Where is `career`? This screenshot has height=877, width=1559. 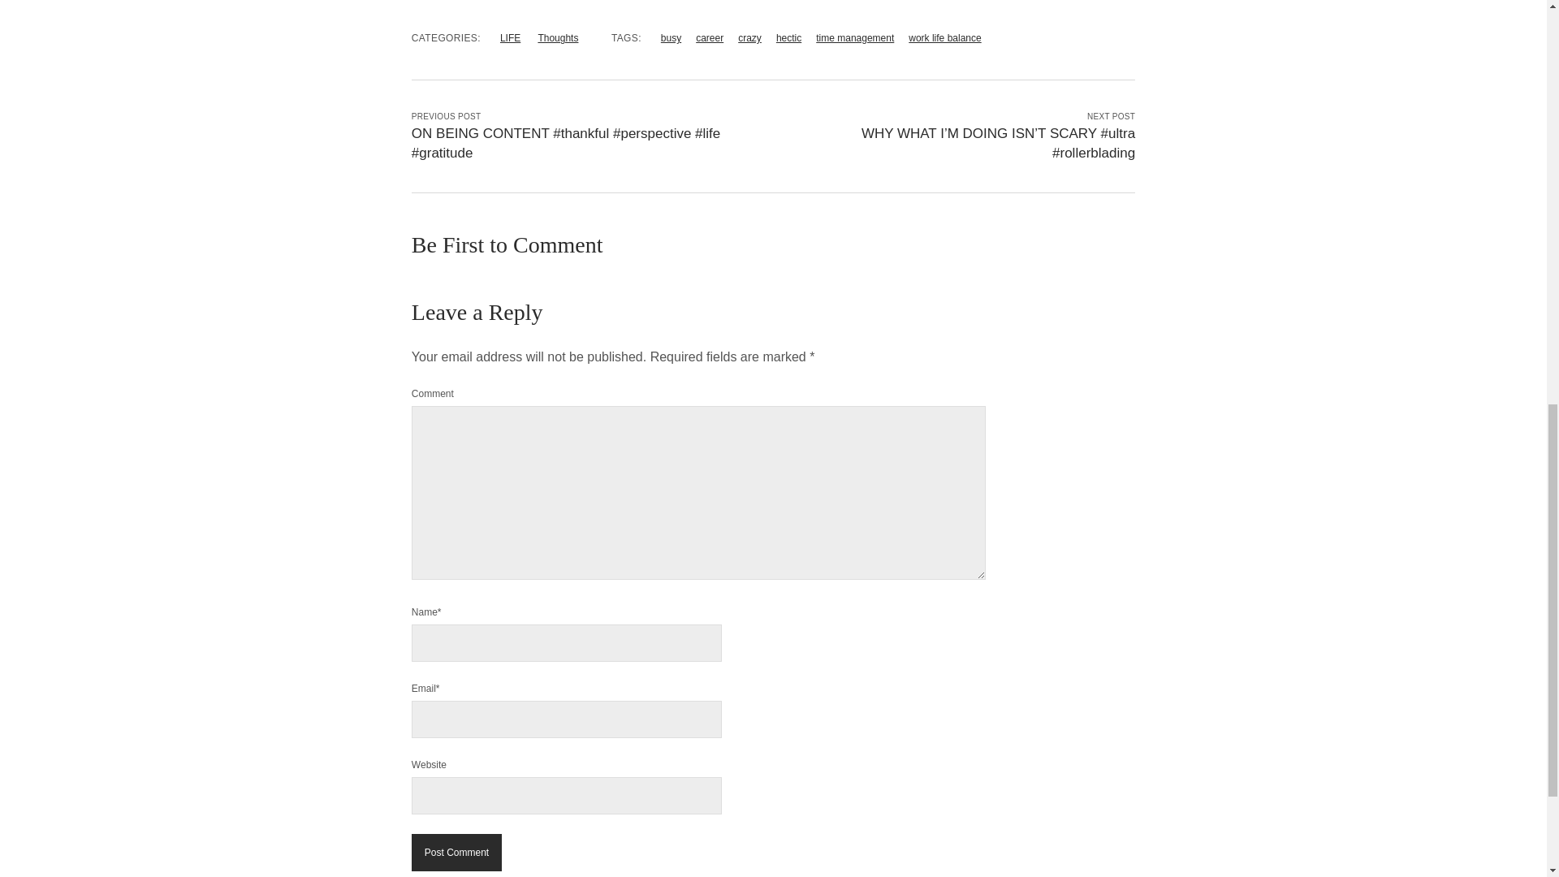 career is located at coordinates (709, 37).